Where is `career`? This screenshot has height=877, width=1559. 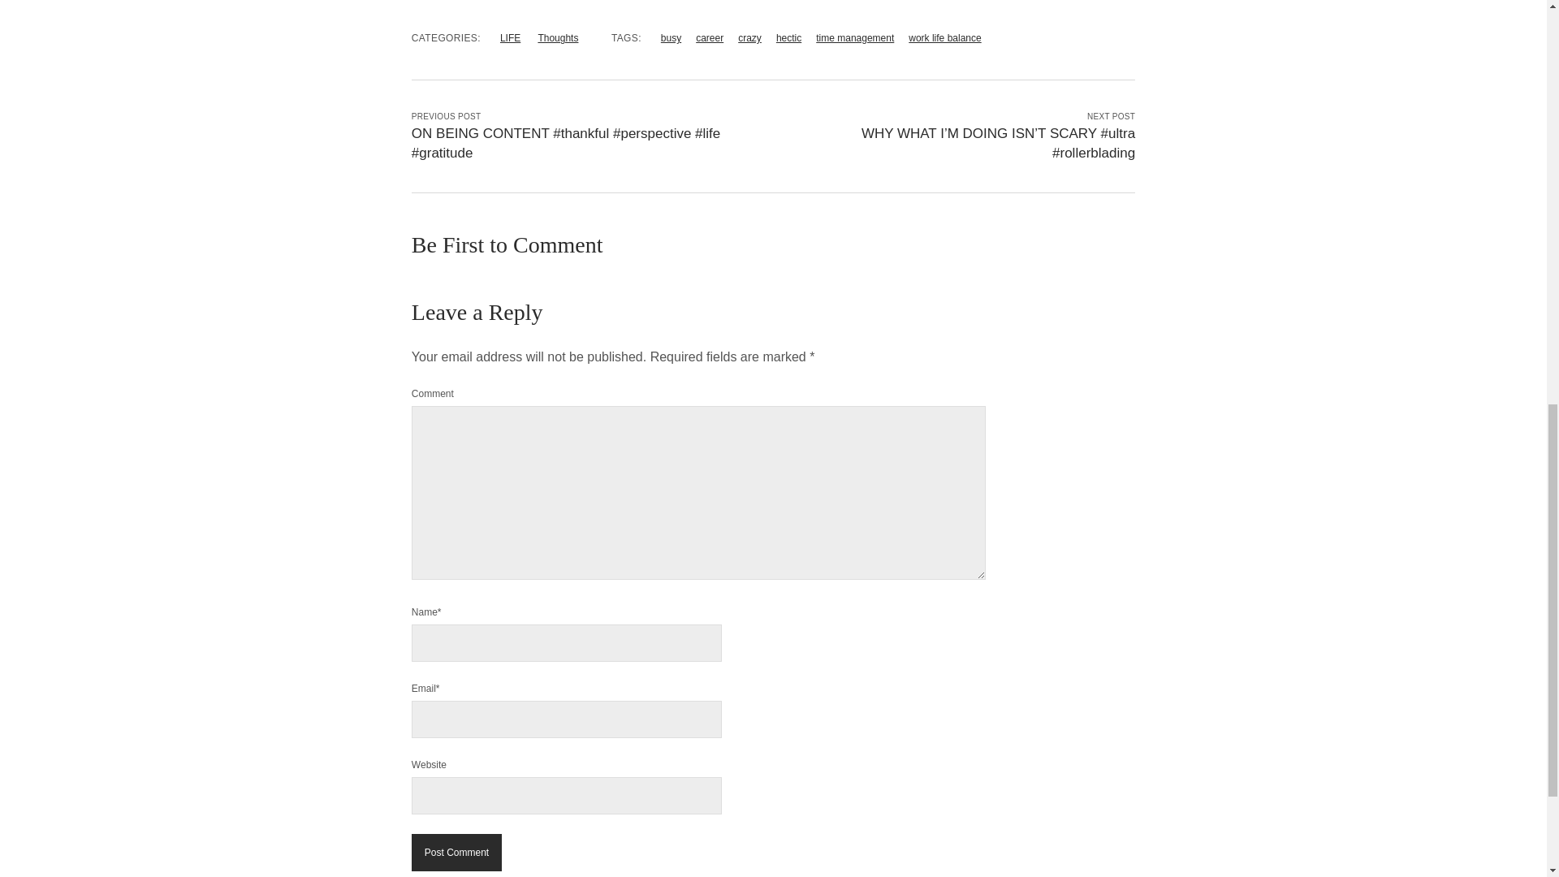 career is located at coordinates (709, 37).